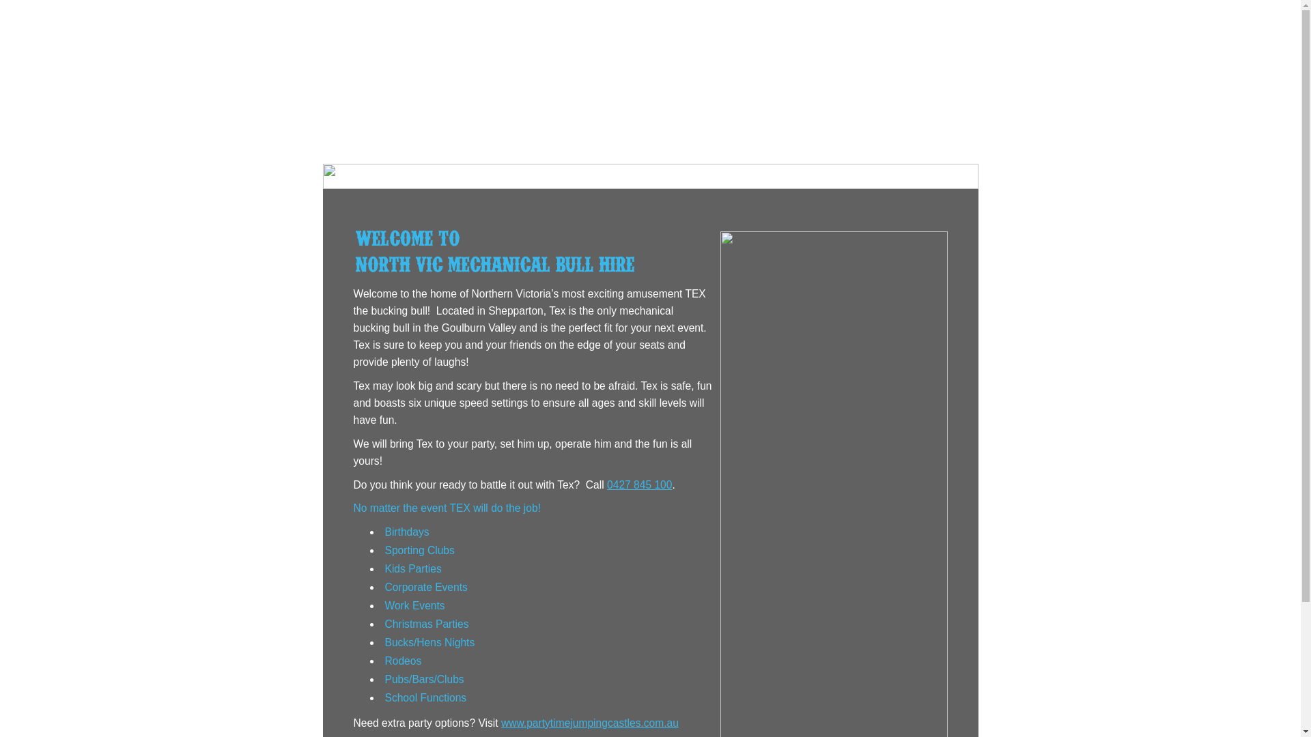 The image size is (1311, 737). Describe the element at coordinates (590, 723) in the screenshot. I see `www.partytimejumpingcastles.com.au` at that location.